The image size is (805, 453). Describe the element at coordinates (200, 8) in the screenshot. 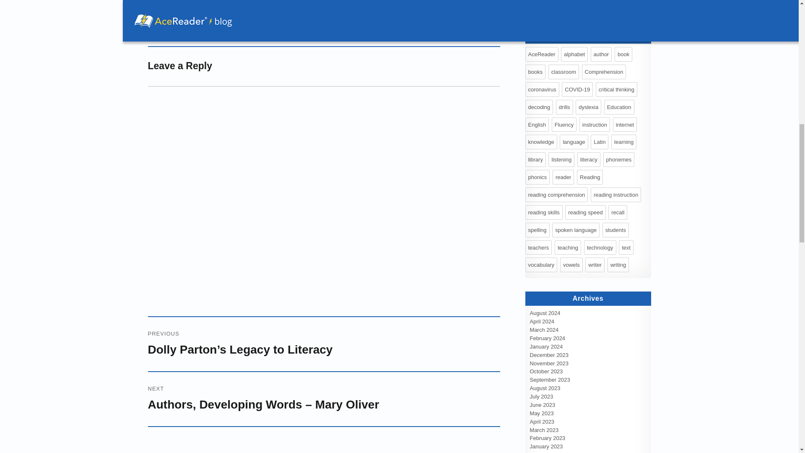

I see `Posts by AceReader Blogger` at that location.